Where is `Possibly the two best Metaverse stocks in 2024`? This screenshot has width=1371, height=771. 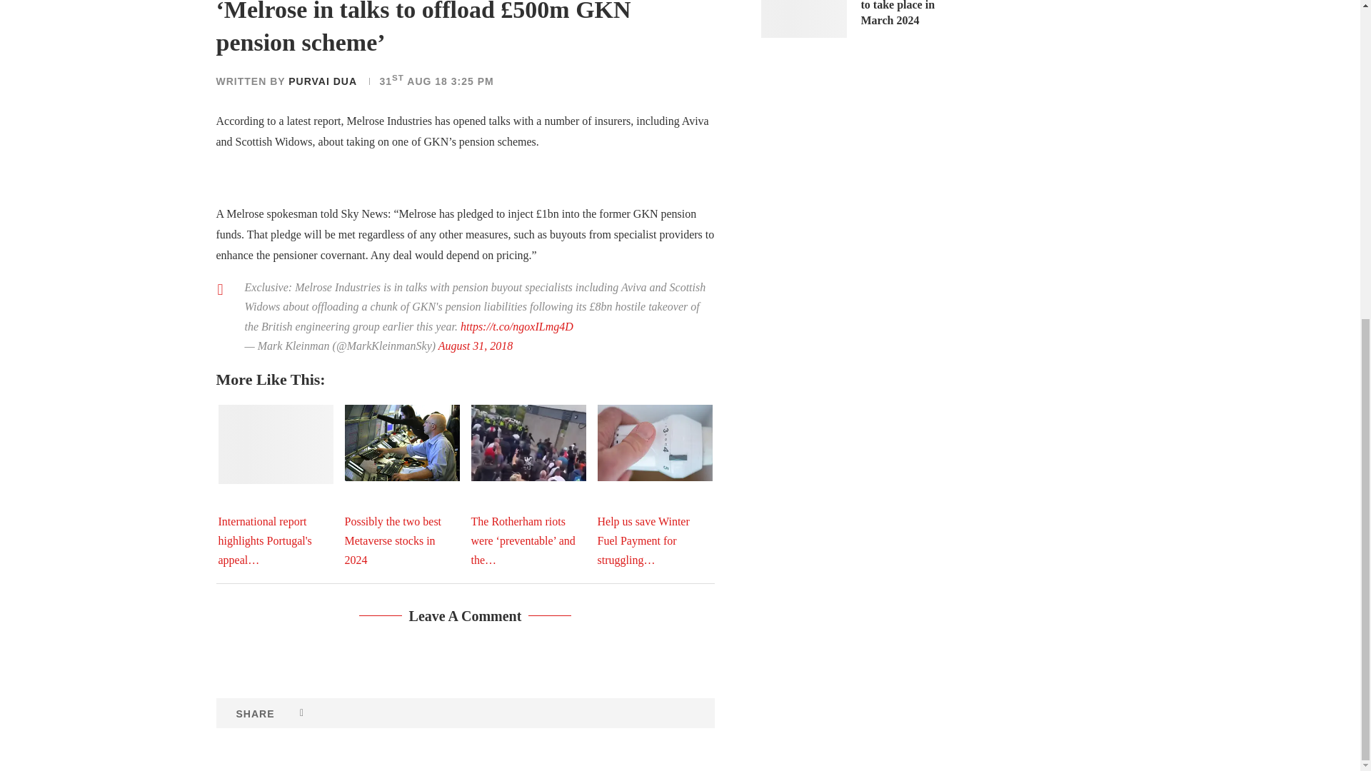
Possibly the two best Metaverse stocks in 2024 is located at coordinates (401, 443).